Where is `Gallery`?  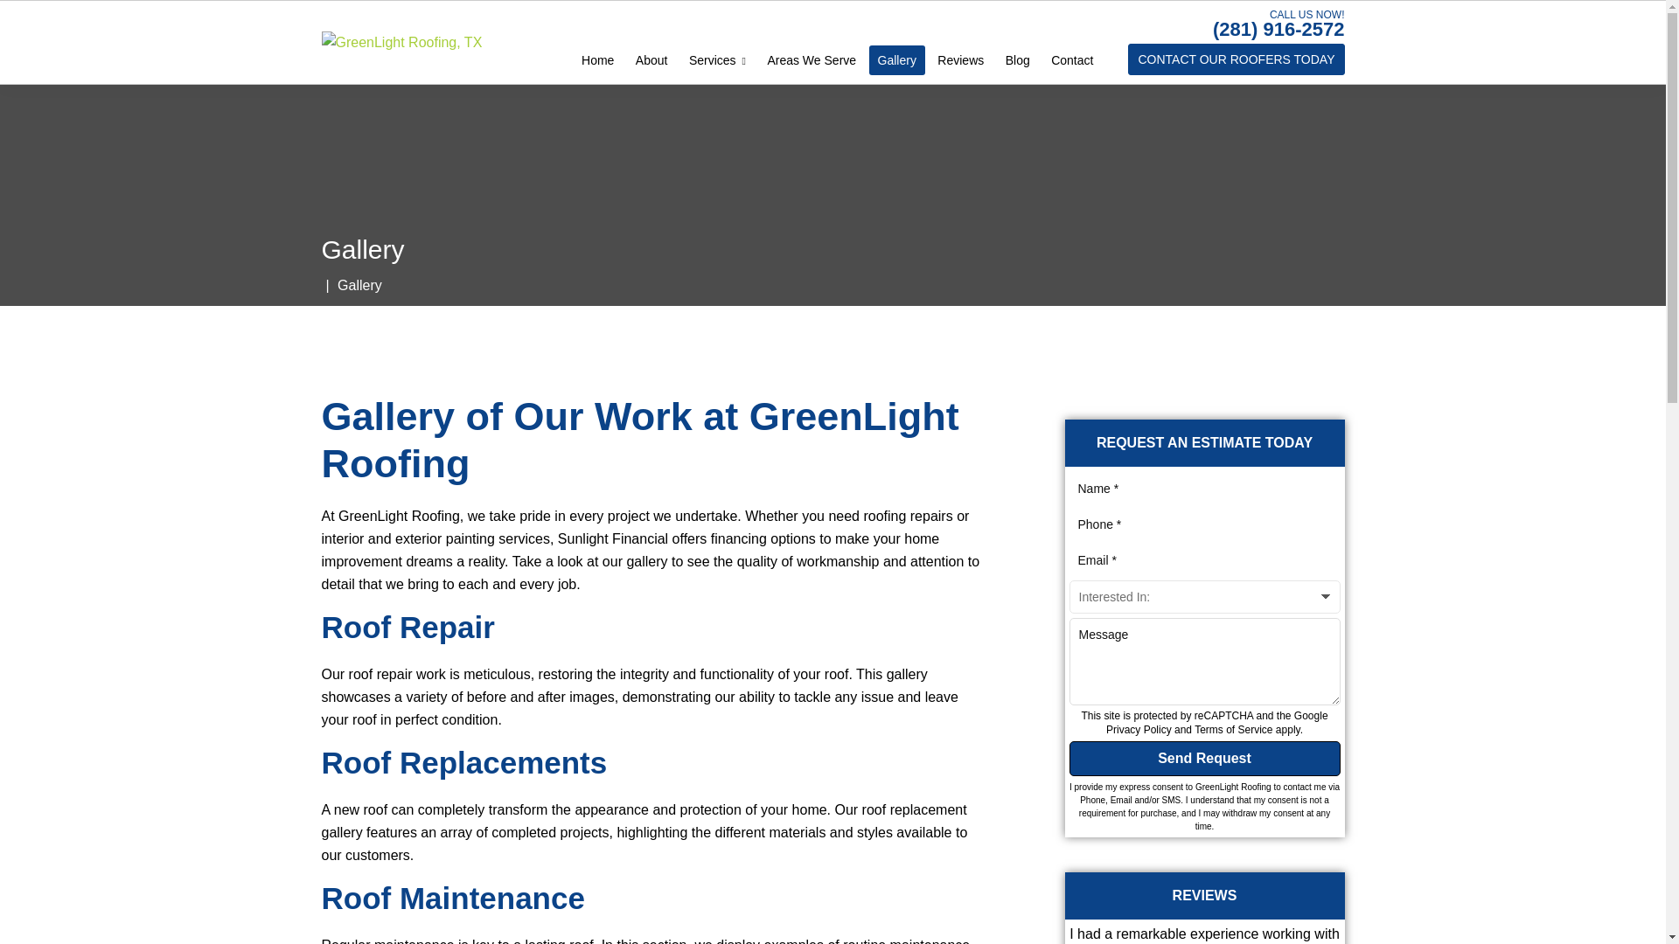 Gallery is located at coordinates (897, 59).